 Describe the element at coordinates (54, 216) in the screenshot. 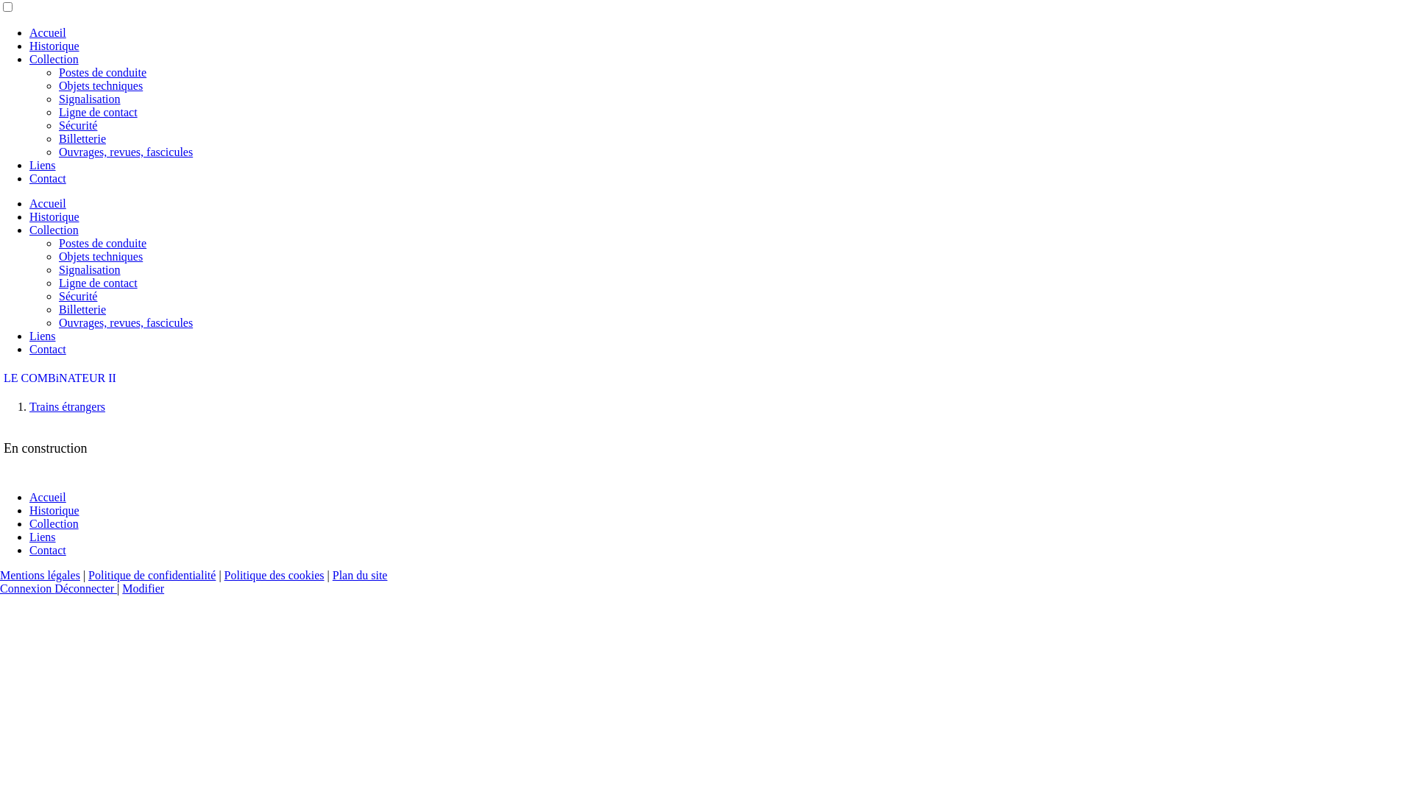

I see `Historique` at that location.